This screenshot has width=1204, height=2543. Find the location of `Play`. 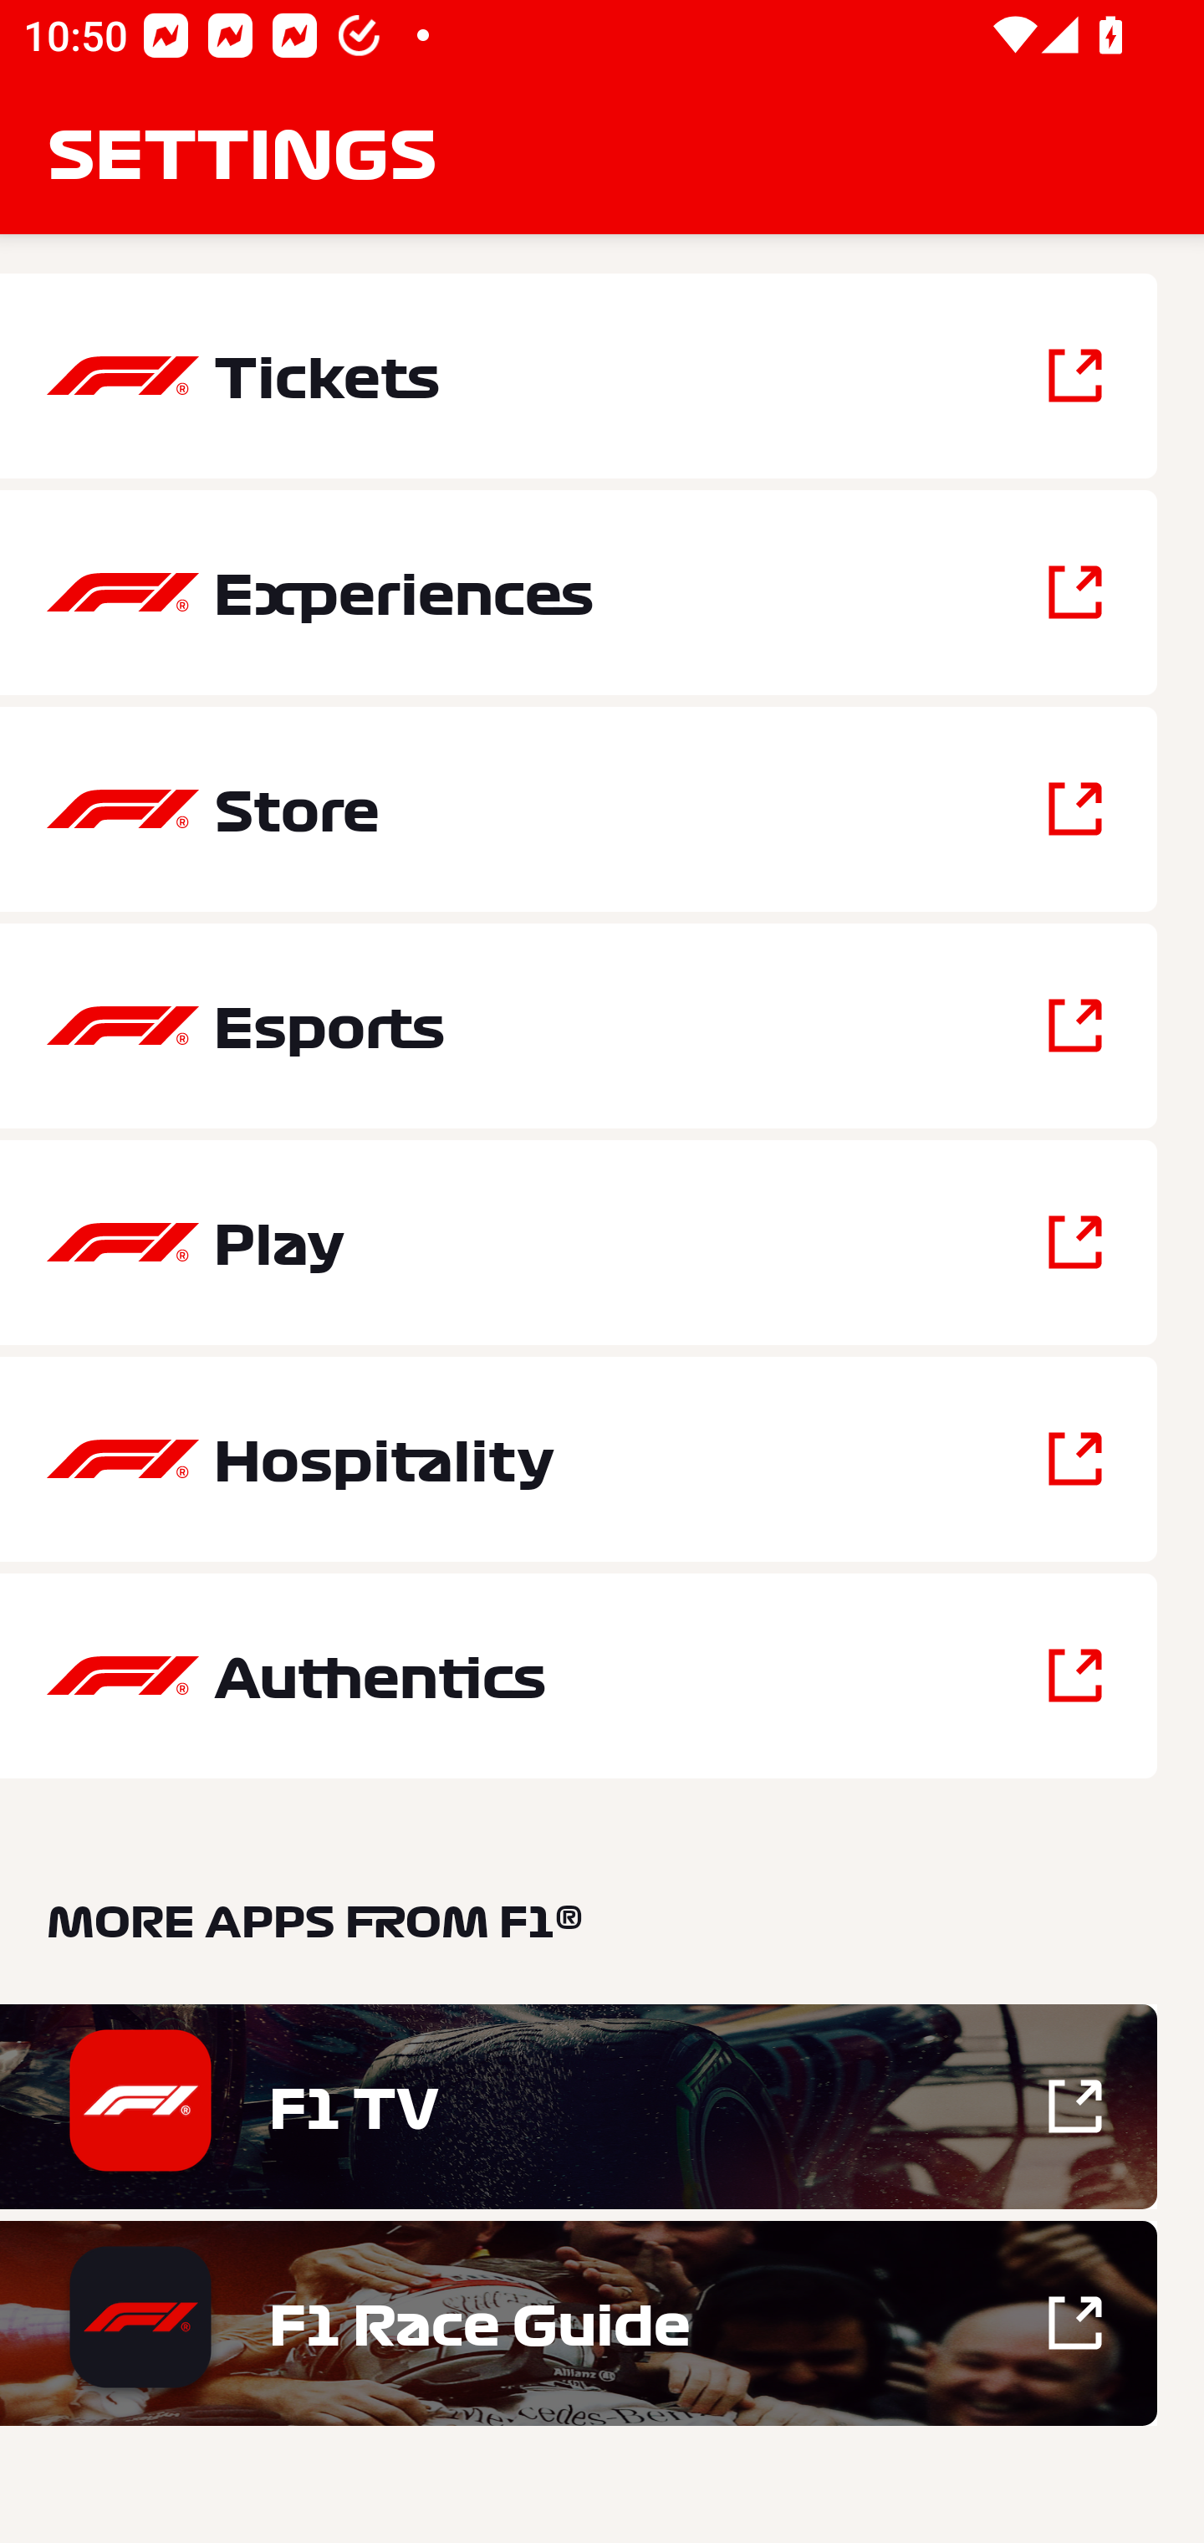

Play is located at coordinates (579, 1241).